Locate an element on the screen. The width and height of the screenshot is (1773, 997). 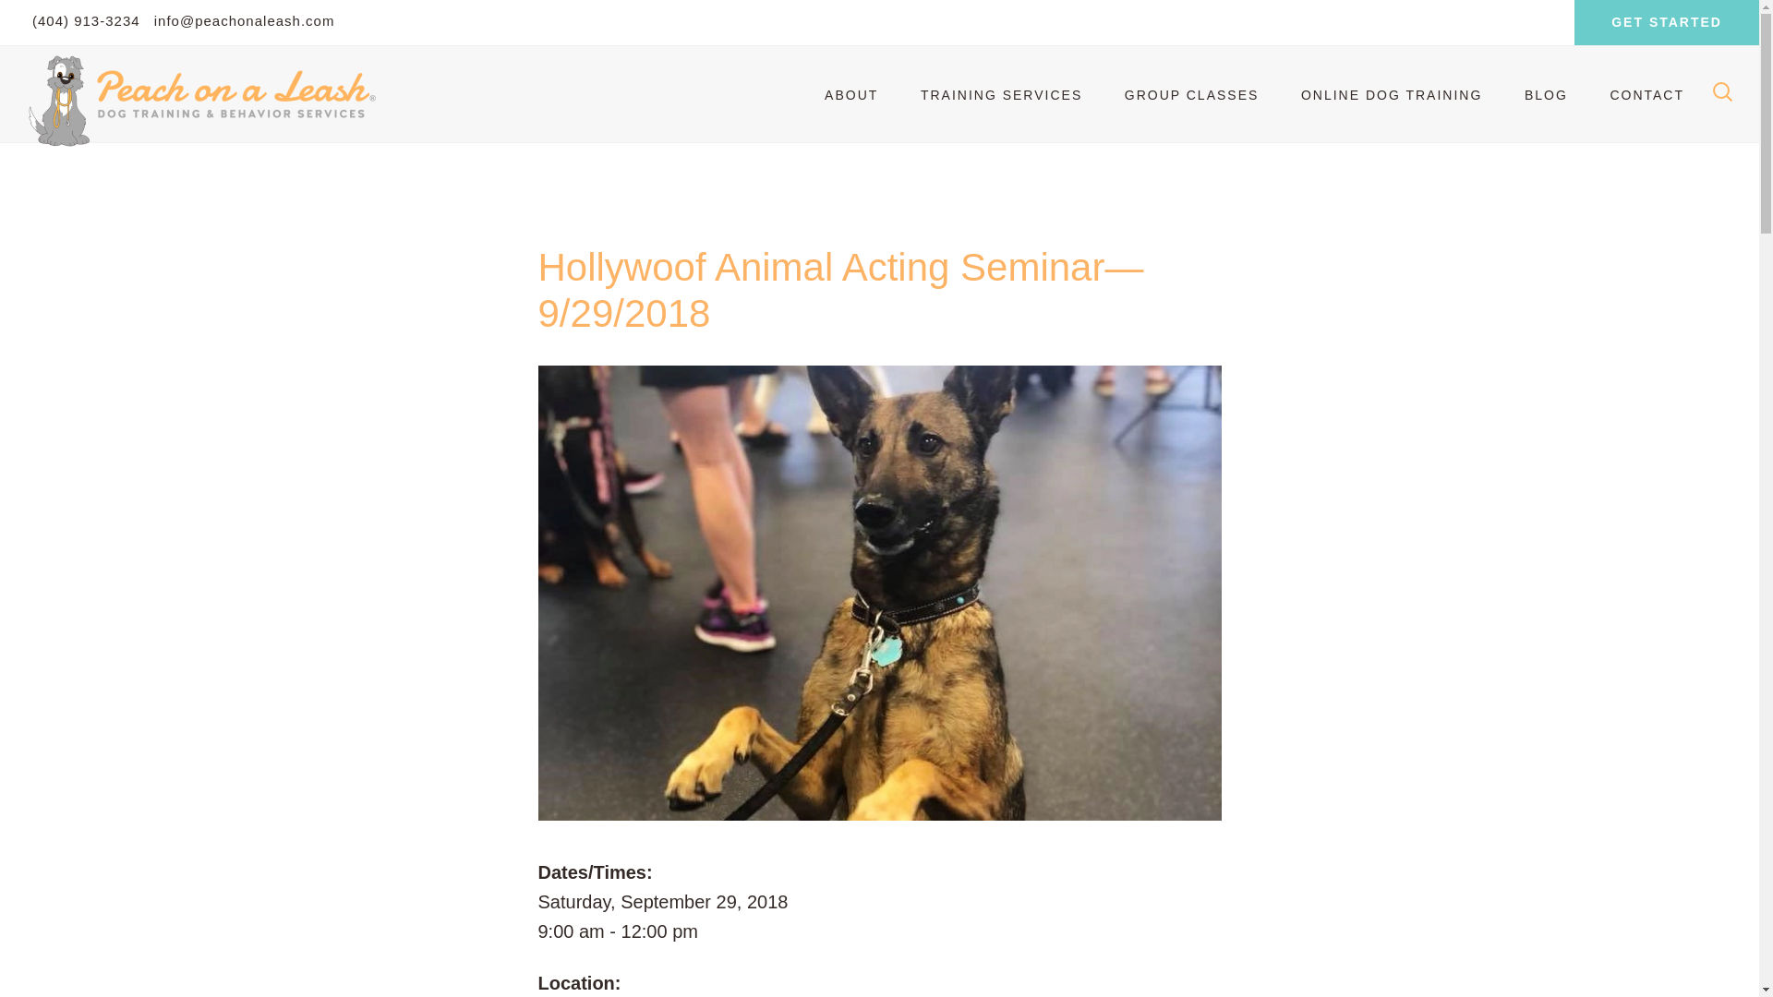
TRAINING SERVICES is located at coordinates (1001, 95).